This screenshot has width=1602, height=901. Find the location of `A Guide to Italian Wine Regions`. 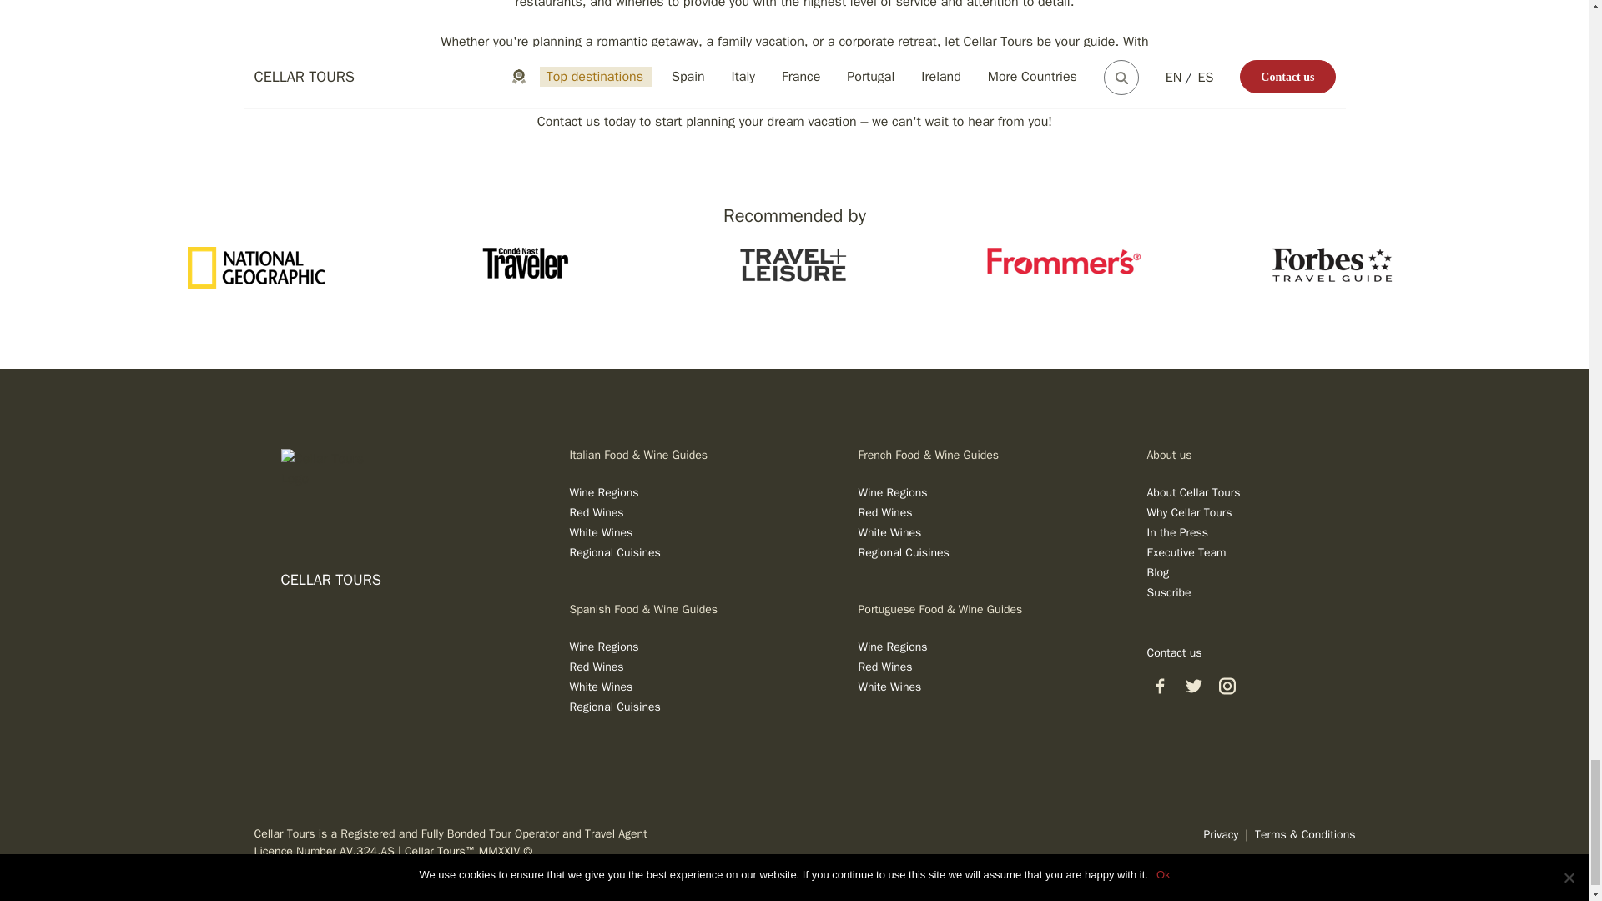

A Guide to Italian Wine Regions is located at coordinates (602, 492).